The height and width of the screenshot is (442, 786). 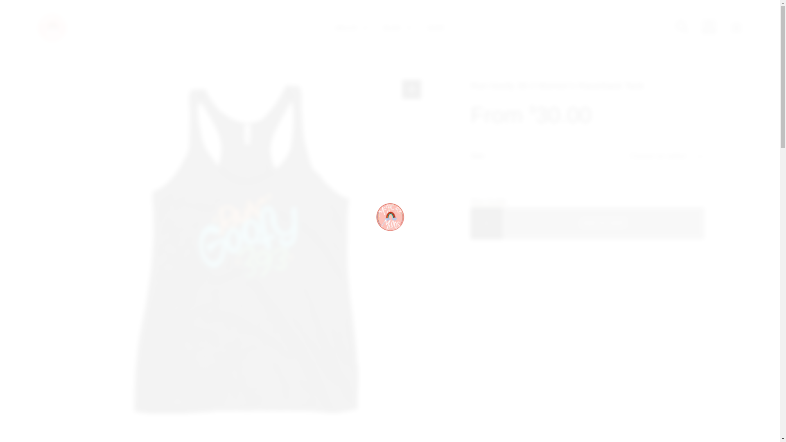 I want to click on 1, so click(x=486, y=223).